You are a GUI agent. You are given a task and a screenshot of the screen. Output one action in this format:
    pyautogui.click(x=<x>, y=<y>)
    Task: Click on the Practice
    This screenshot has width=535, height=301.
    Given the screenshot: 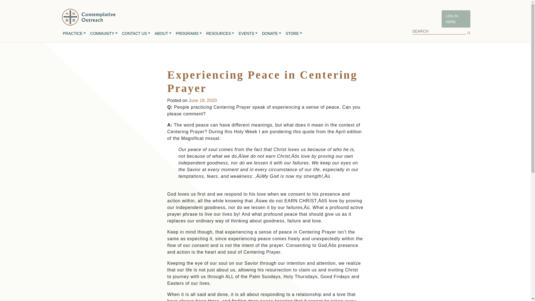 What is the action you would take?
    pyautogui.click(x=74, y=33)
    